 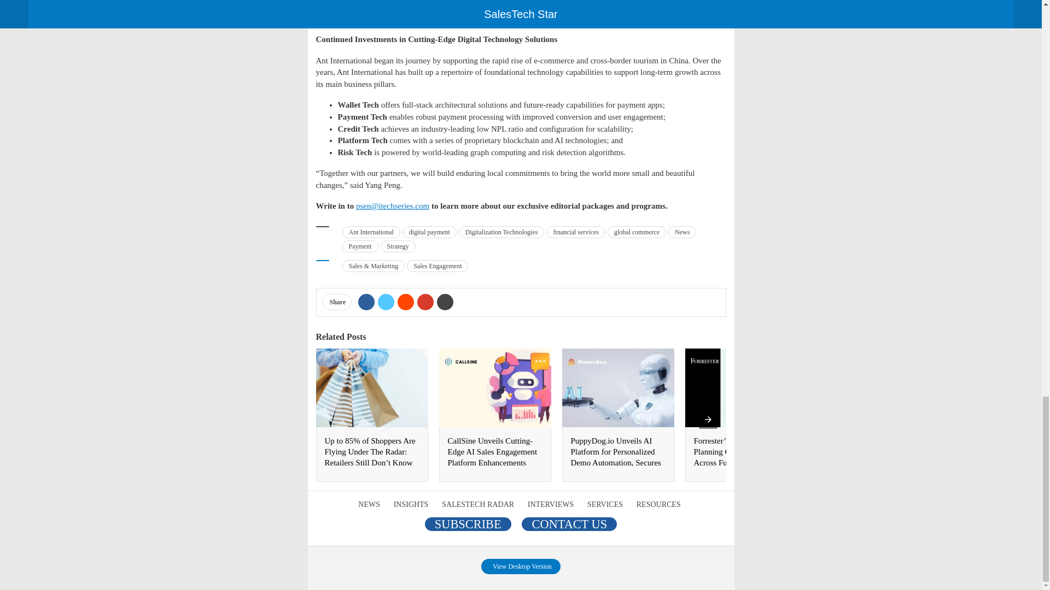 What do you see at coordinates (437, 265) in the screenshot?
I see `Sales Engagement` at bounding box center [437, 265].